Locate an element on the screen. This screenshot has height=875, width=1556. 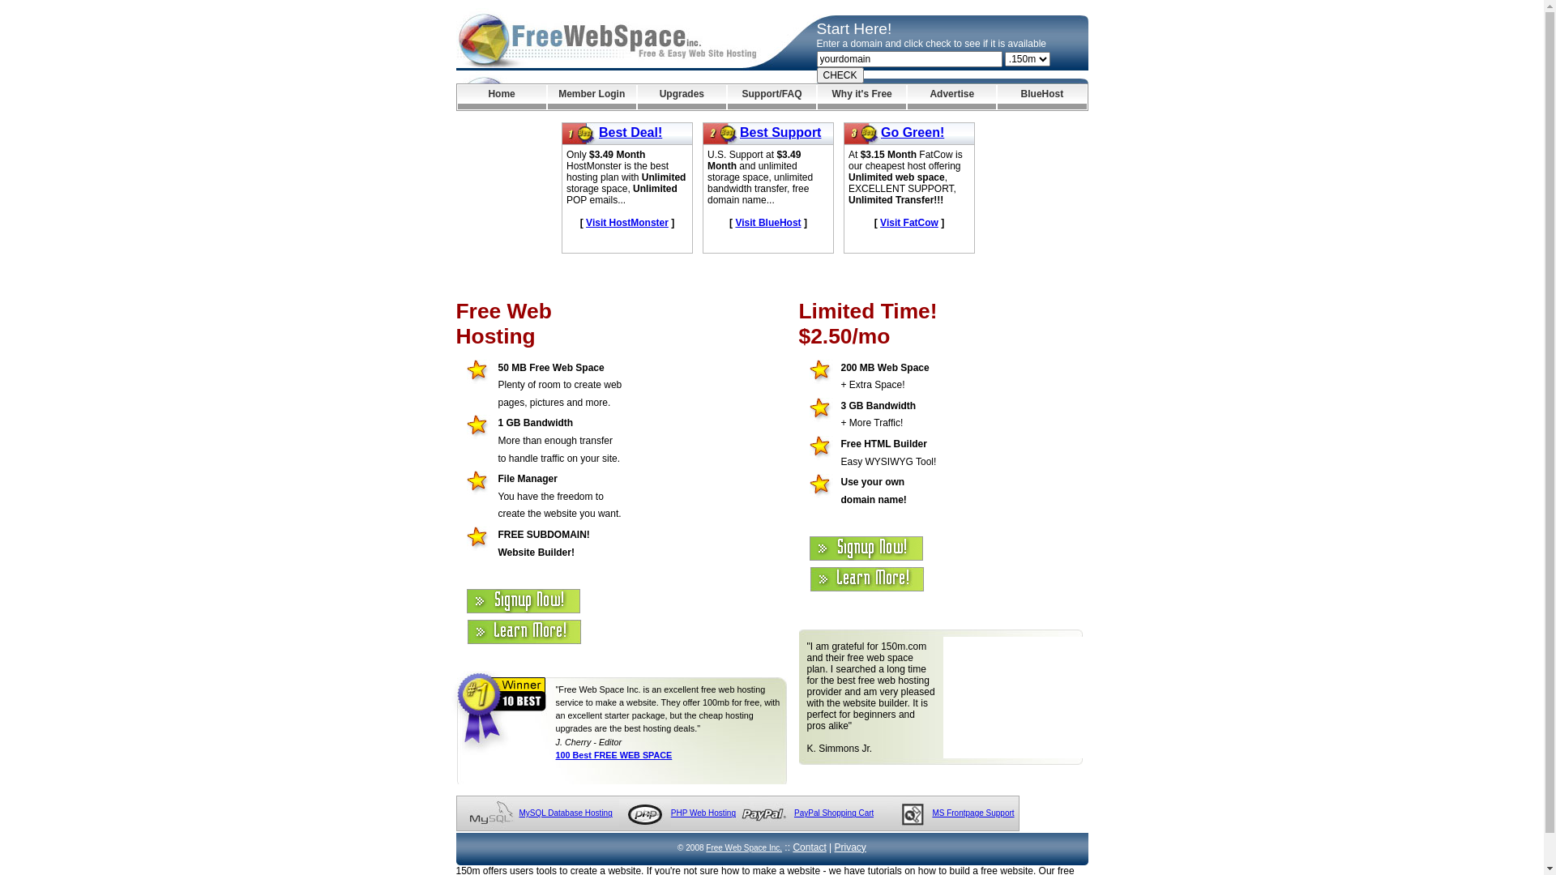
PHP Web Hosting is located at coordinates (703, 813).